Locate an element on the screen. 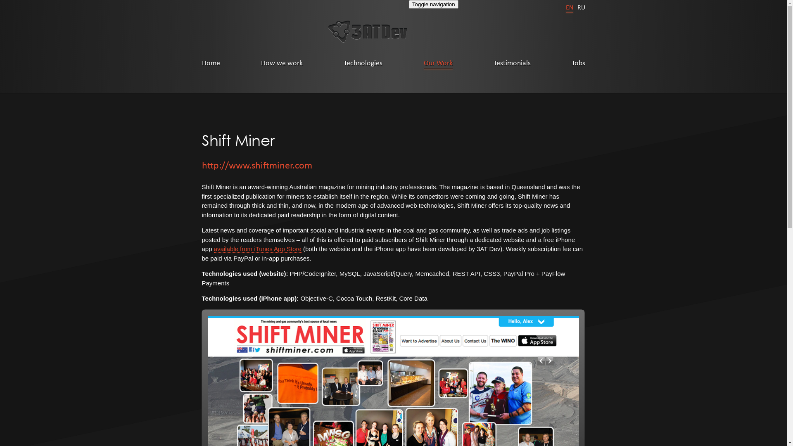 This screenshot has height=446, width=793. available from iTunes App Store is located at coordinates (258, 249).